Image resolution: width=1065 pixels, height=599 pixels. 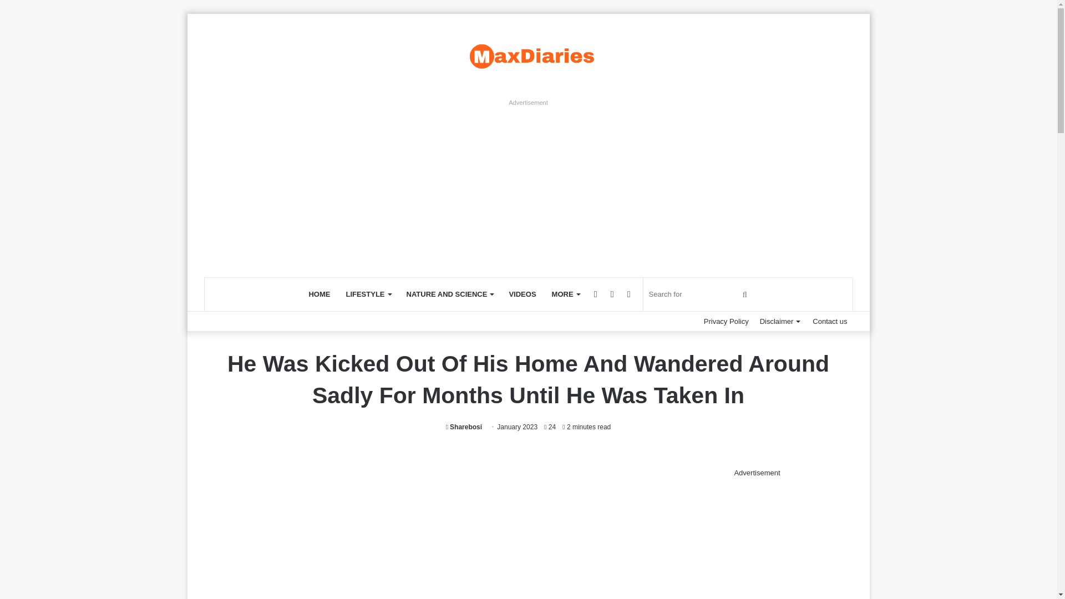 I want to click on MORE, so click(x=566, y=294).